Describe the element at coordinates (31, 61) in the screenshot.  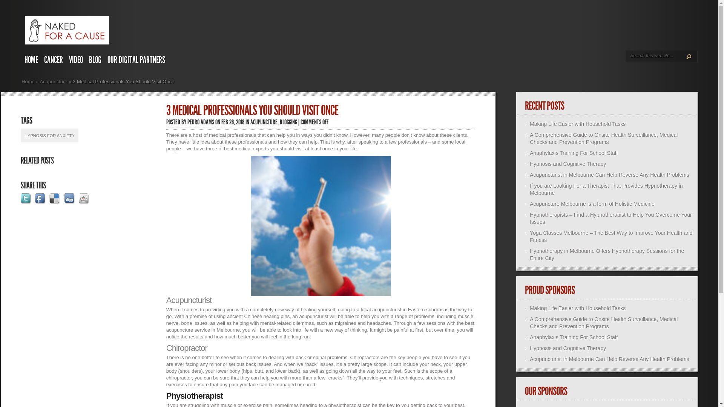
I see `HOME` at that location.